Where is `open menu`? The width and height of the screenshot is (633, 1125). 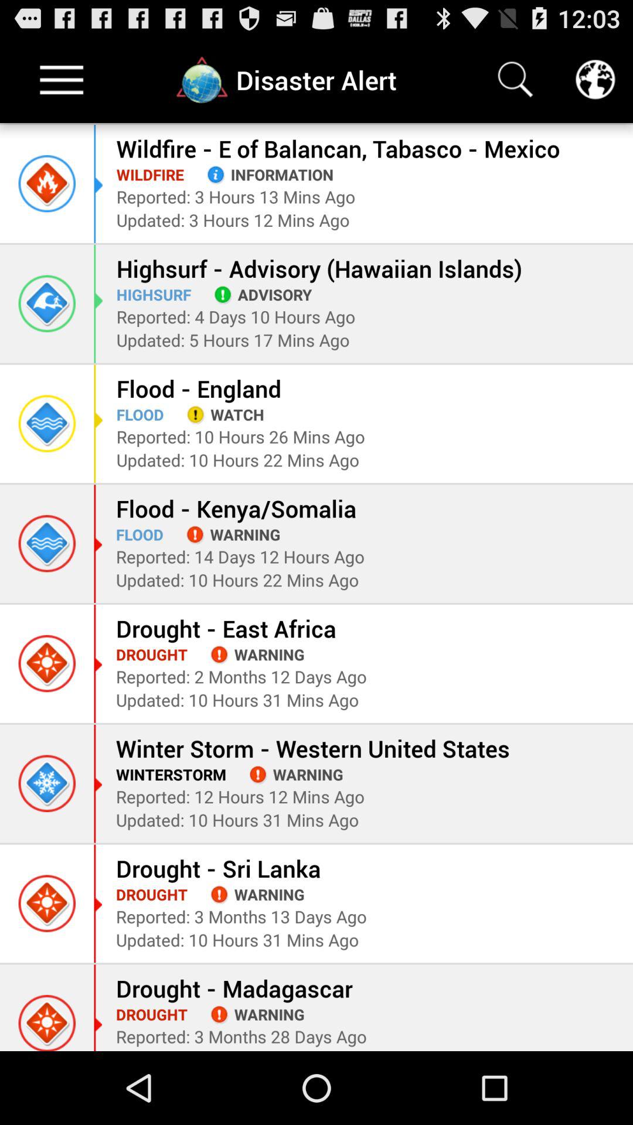 open menu is located at coordinates (62, 80).